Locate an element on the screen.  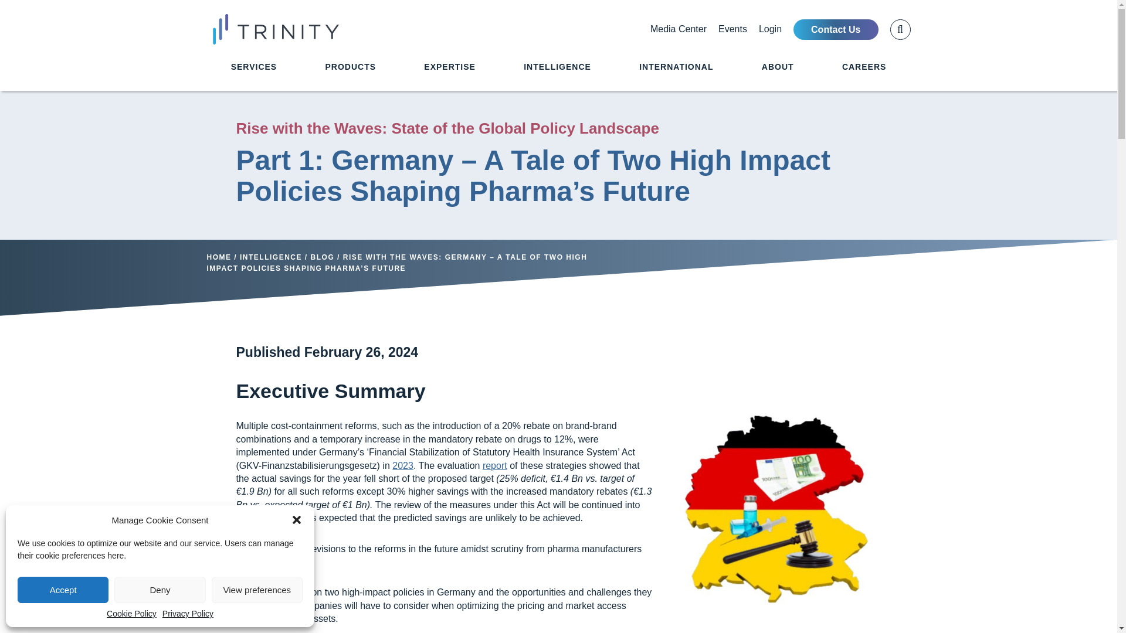
Go to Intelligence. is located at coordinates (270, 257).